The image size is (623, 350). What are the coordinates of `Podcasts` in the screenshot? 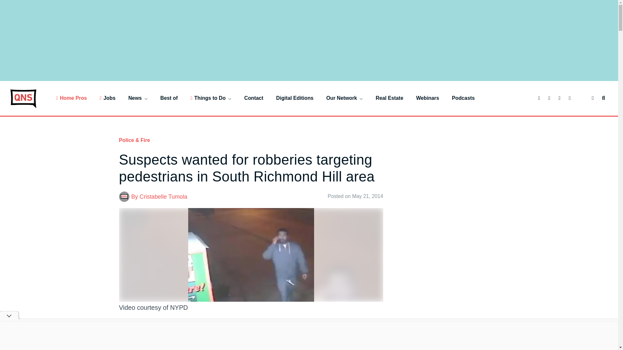 It's located at (463, 98).